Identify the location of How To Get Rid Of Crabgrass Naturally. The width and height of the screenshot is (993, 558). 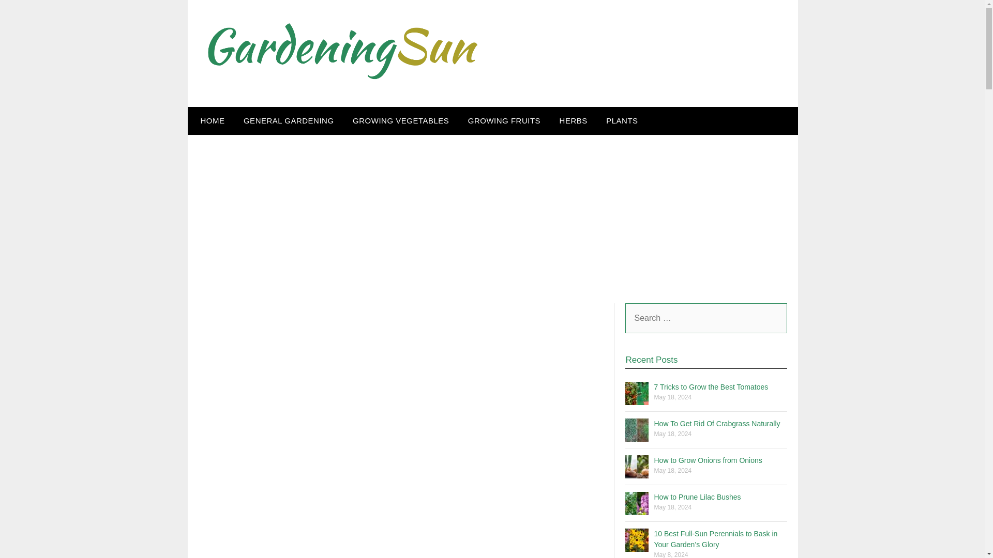
(716, 424).